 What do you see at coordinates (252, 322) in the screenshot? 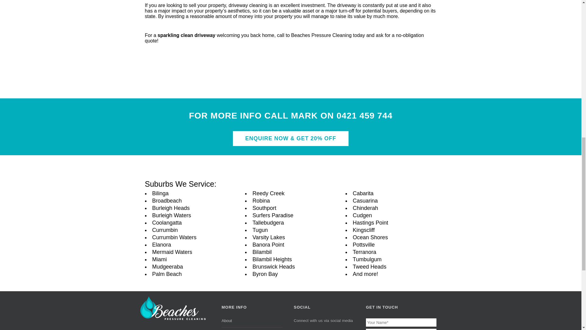
I see `About` at bounding box center [252, 322].